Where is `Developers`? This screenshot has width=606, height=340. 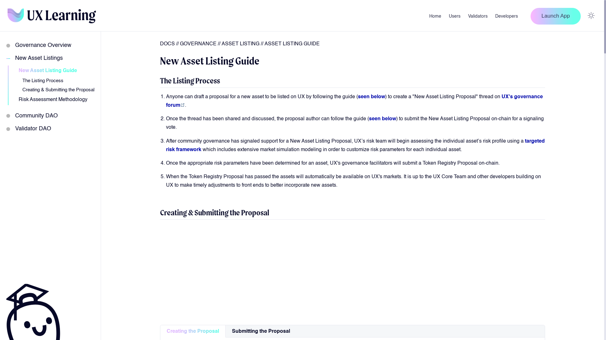
Developers is located at coordinates (507, 16).